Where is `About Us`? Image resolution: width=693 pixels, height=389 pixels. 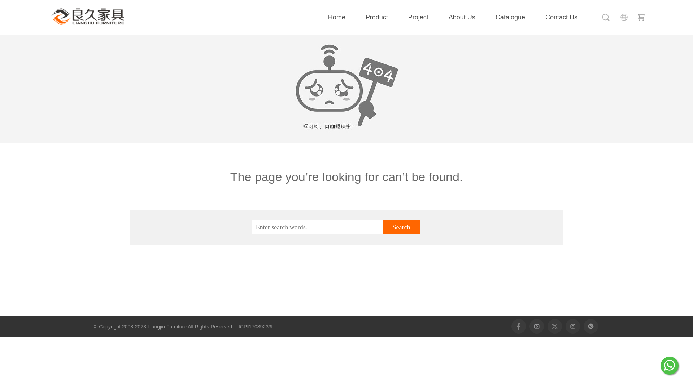 About Us is located at coordinates (462, 17).